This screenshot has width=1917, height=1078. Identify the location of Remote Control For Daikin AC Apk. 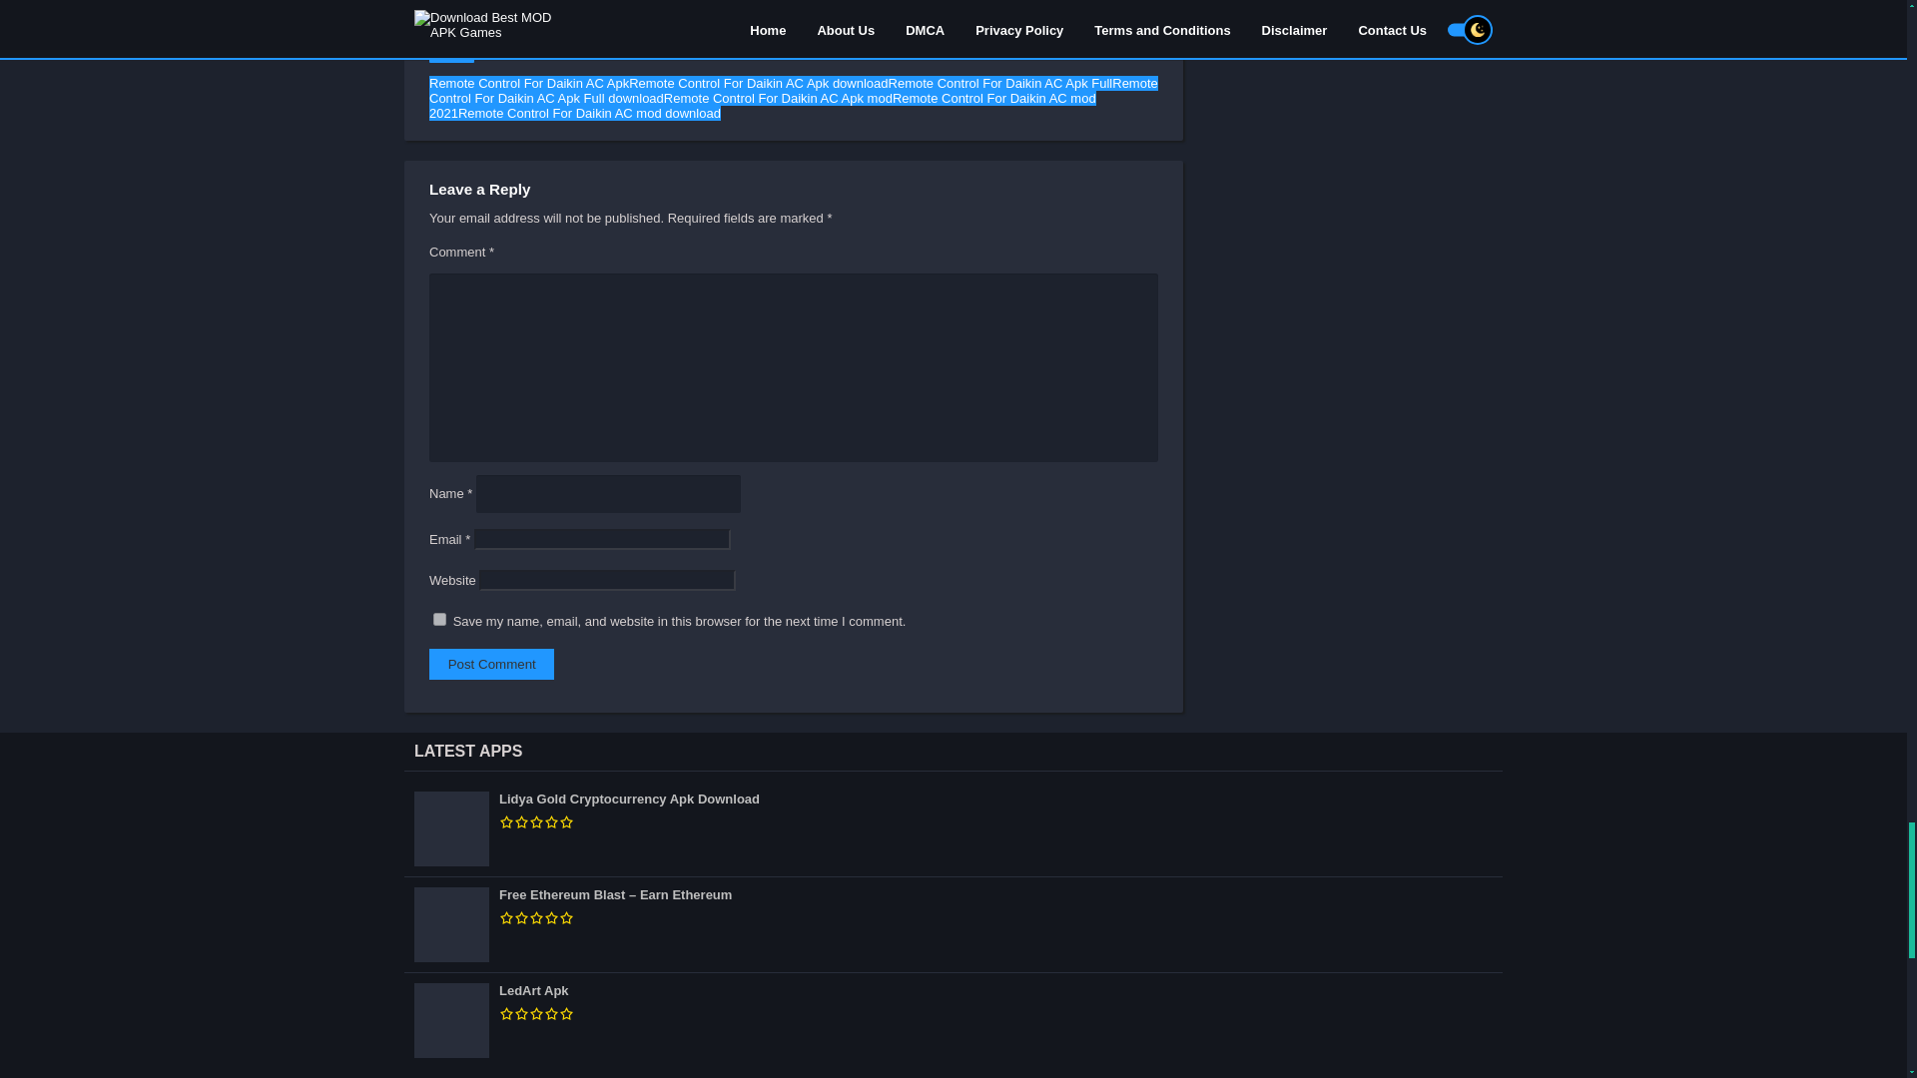
(529, 82).